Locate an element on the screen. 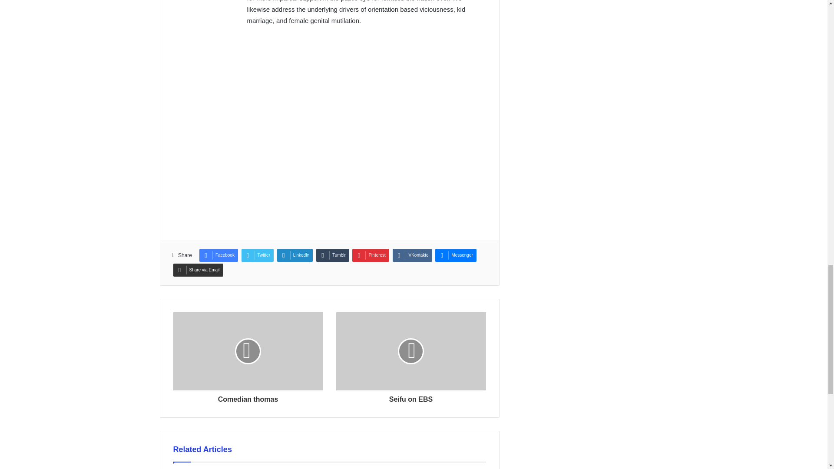 The width and height of the screenshot is (834, 469). Twitter is located at coordinates (257, 255).